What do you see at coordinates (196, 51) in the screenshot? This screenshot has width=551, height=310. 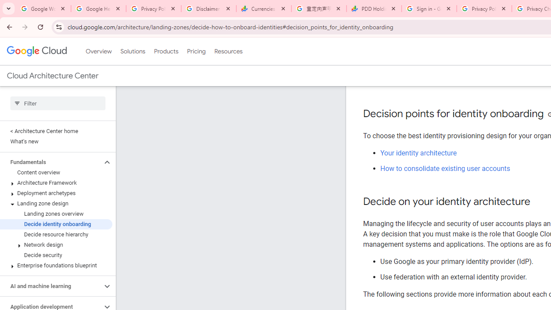 I see `Pricing` at bounding box center [196, 51].